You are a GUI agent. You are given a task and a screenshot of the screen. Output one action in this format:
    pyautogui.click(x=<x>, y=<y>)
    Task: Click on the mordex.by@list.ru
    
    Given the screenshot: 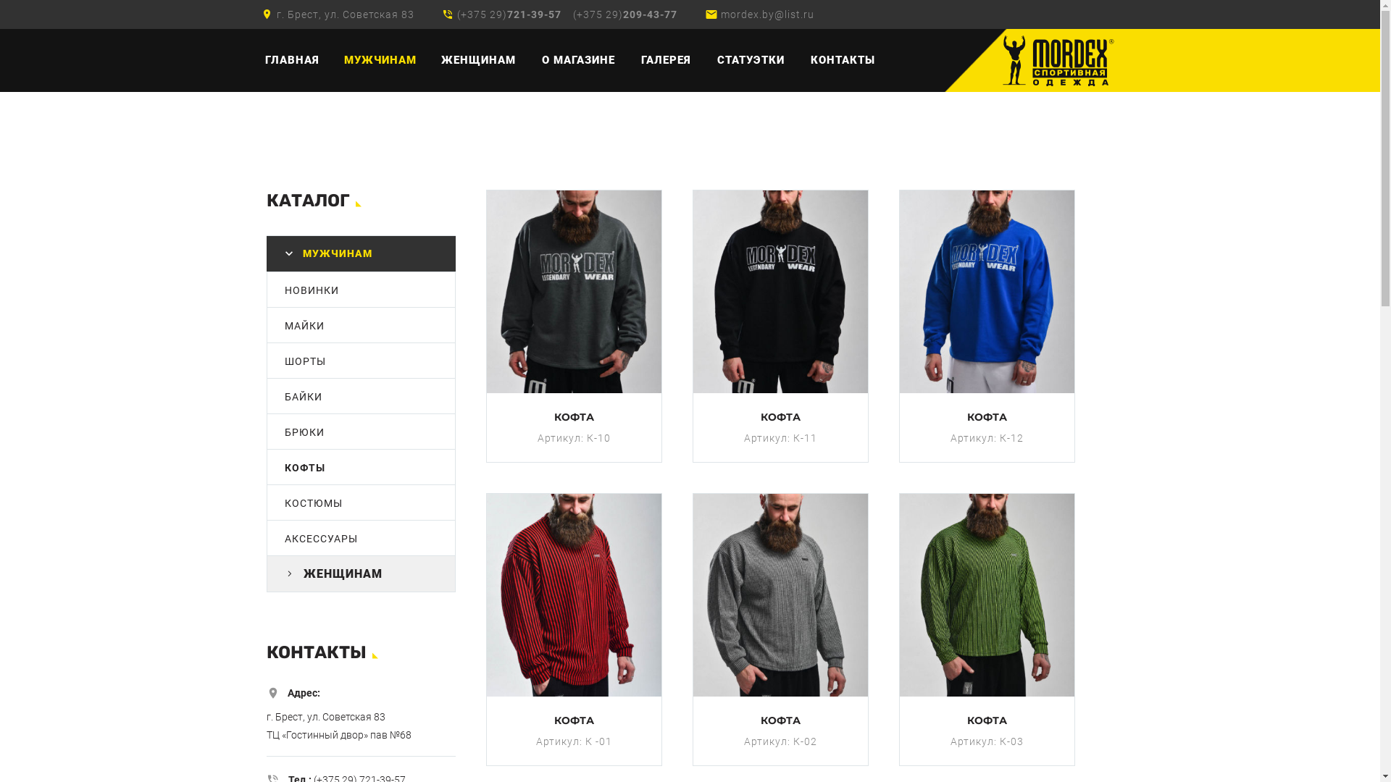 What is the action you would take?
    pyautogui.click(x=767, y=14)
    